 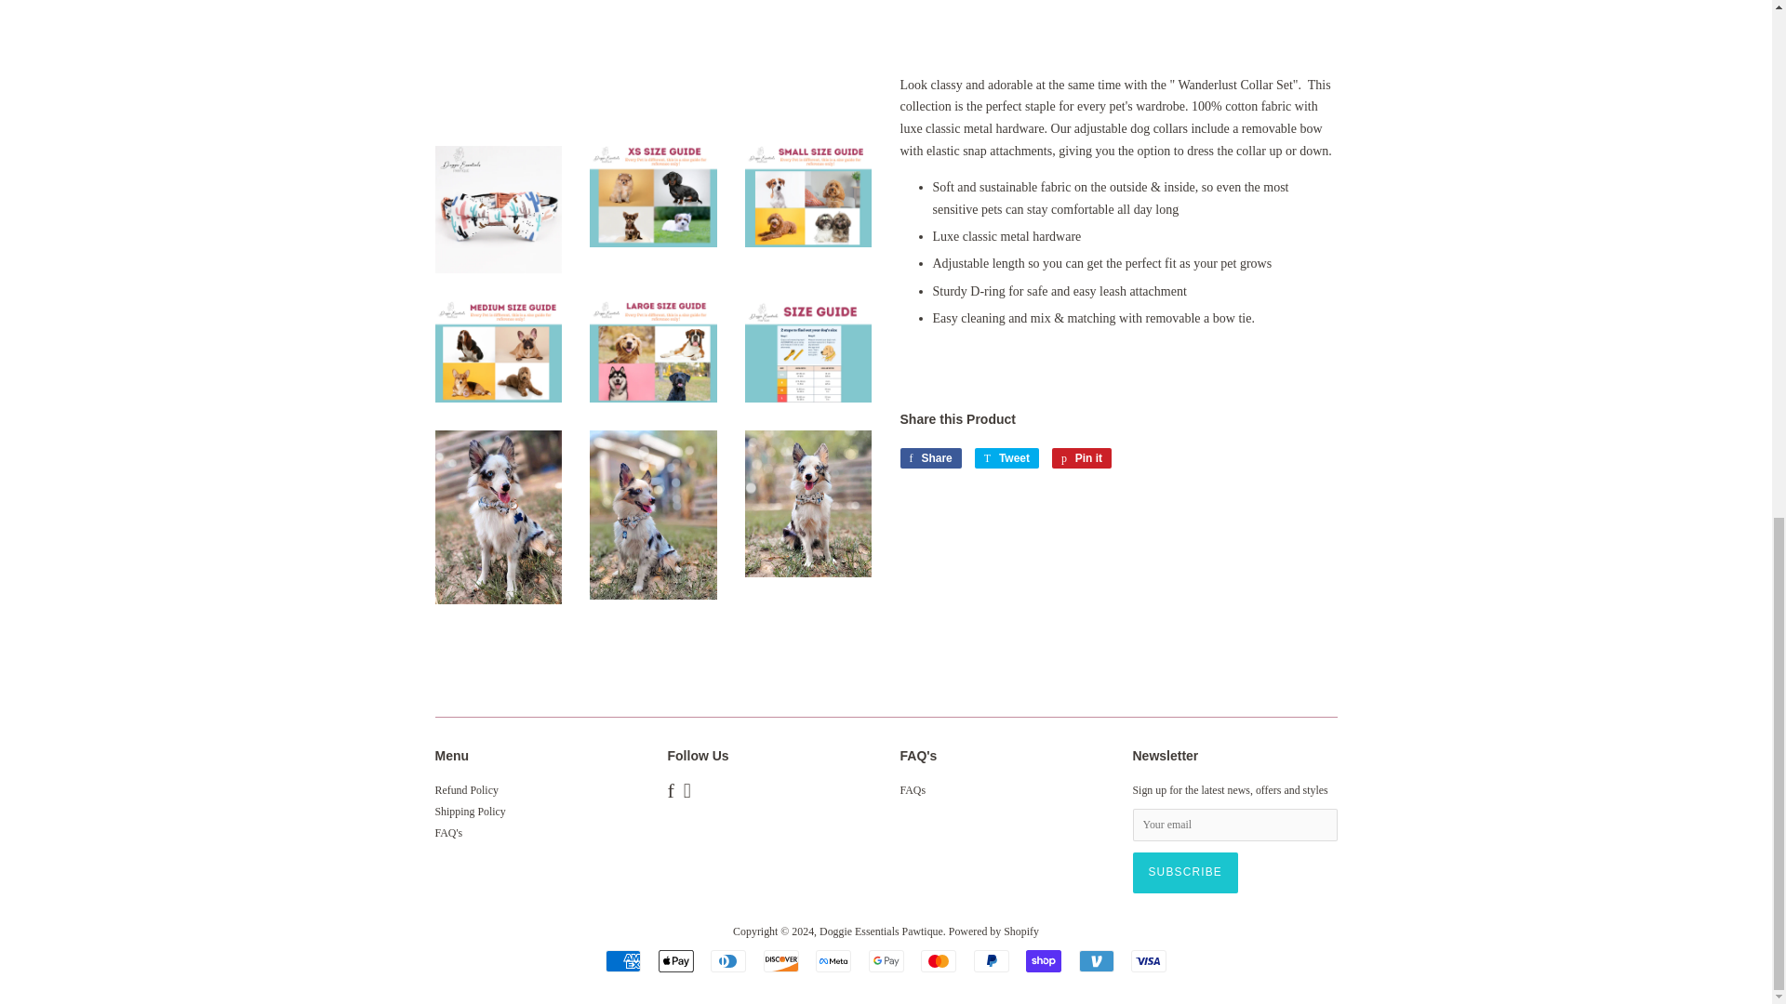 I want to click on Visa, so click(x=1148, y=961).